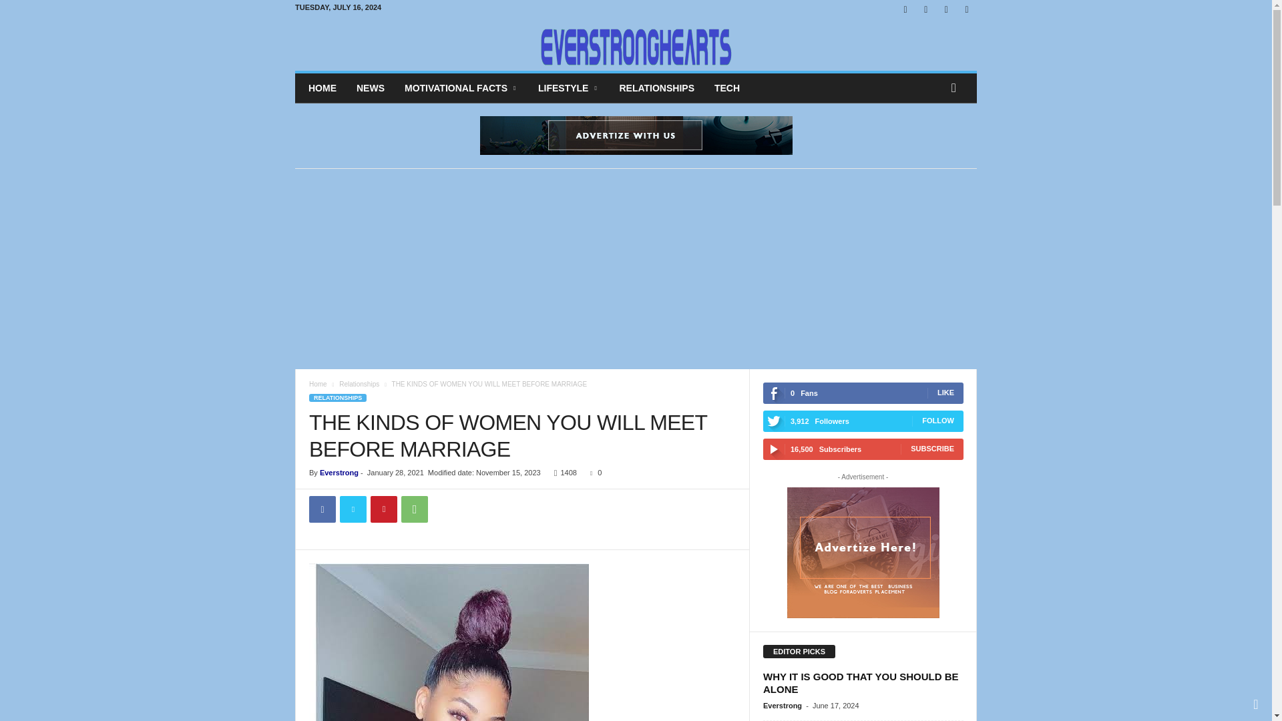 Image resolution: width=1282 pixels, height=721 pixels. What do you see at coordinates (461, 88) in the screenshot?
I see `MOTIVATIONAL FACTS` at bounding box center [461, 88].